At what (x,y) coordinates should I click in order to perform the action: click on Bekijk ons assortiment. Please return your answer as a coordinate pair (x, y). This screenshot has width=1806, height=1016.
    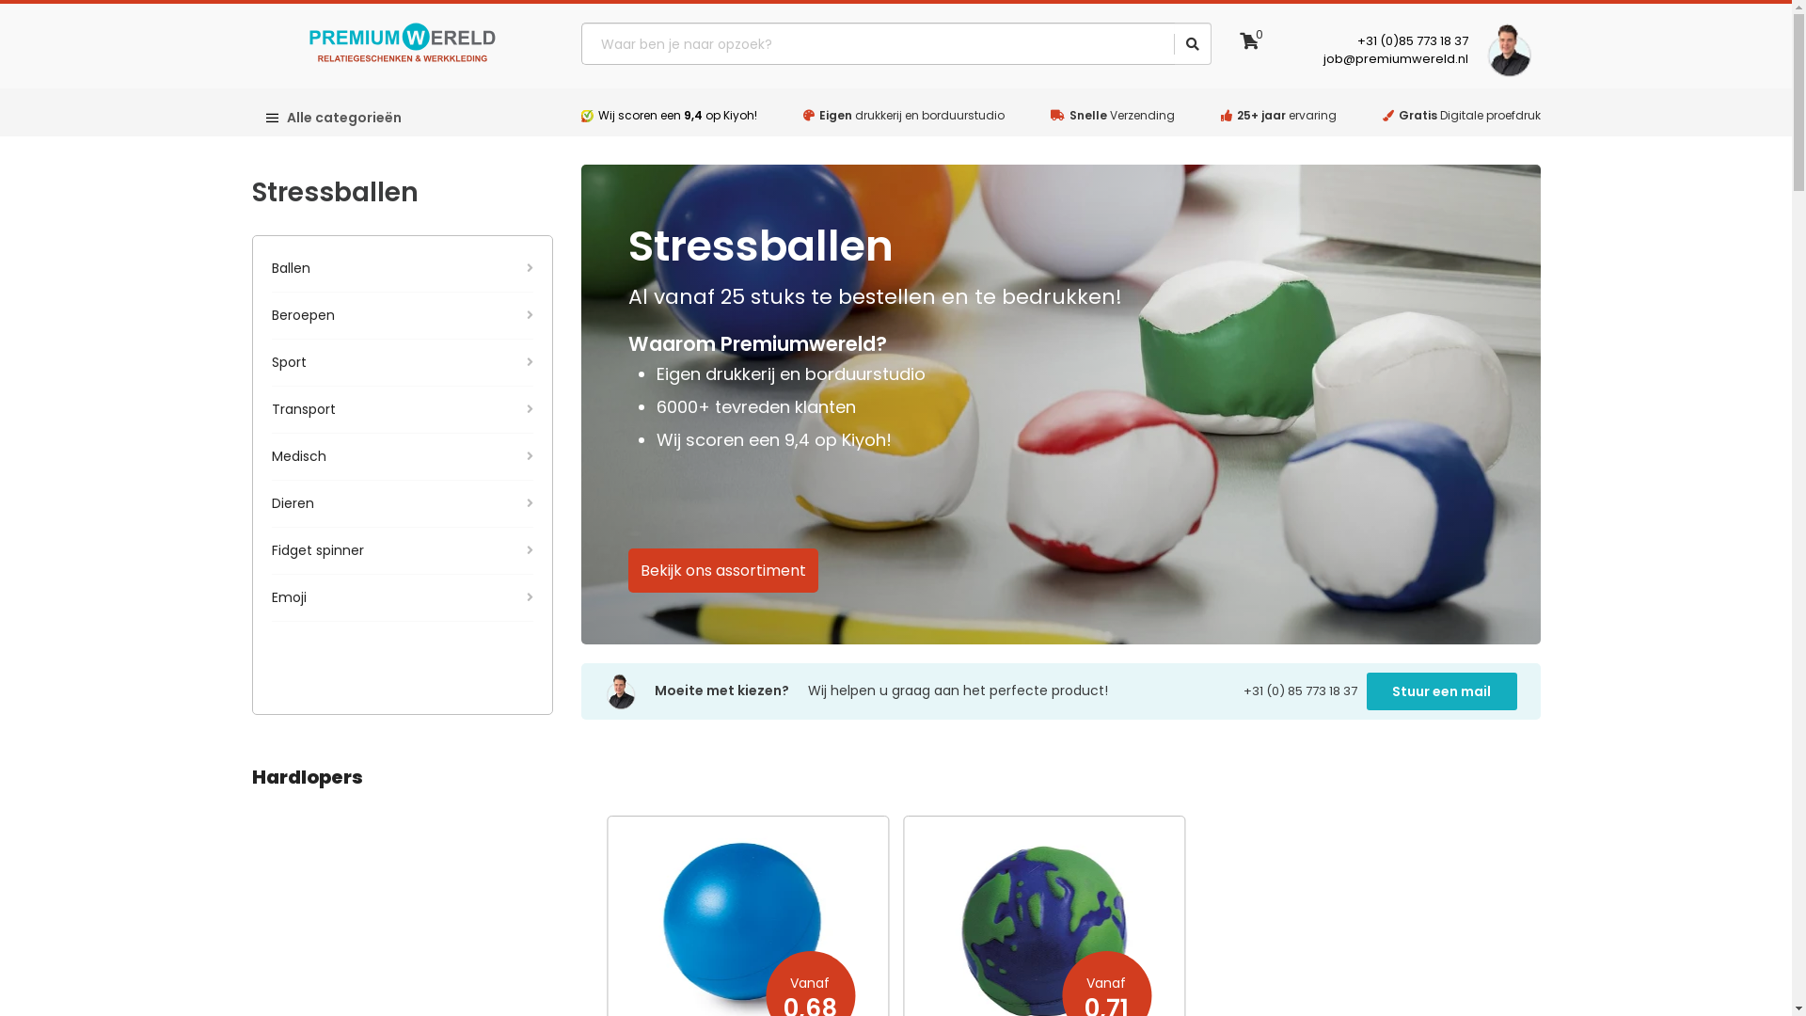
    Looking at the image, I should click on (723, 570).